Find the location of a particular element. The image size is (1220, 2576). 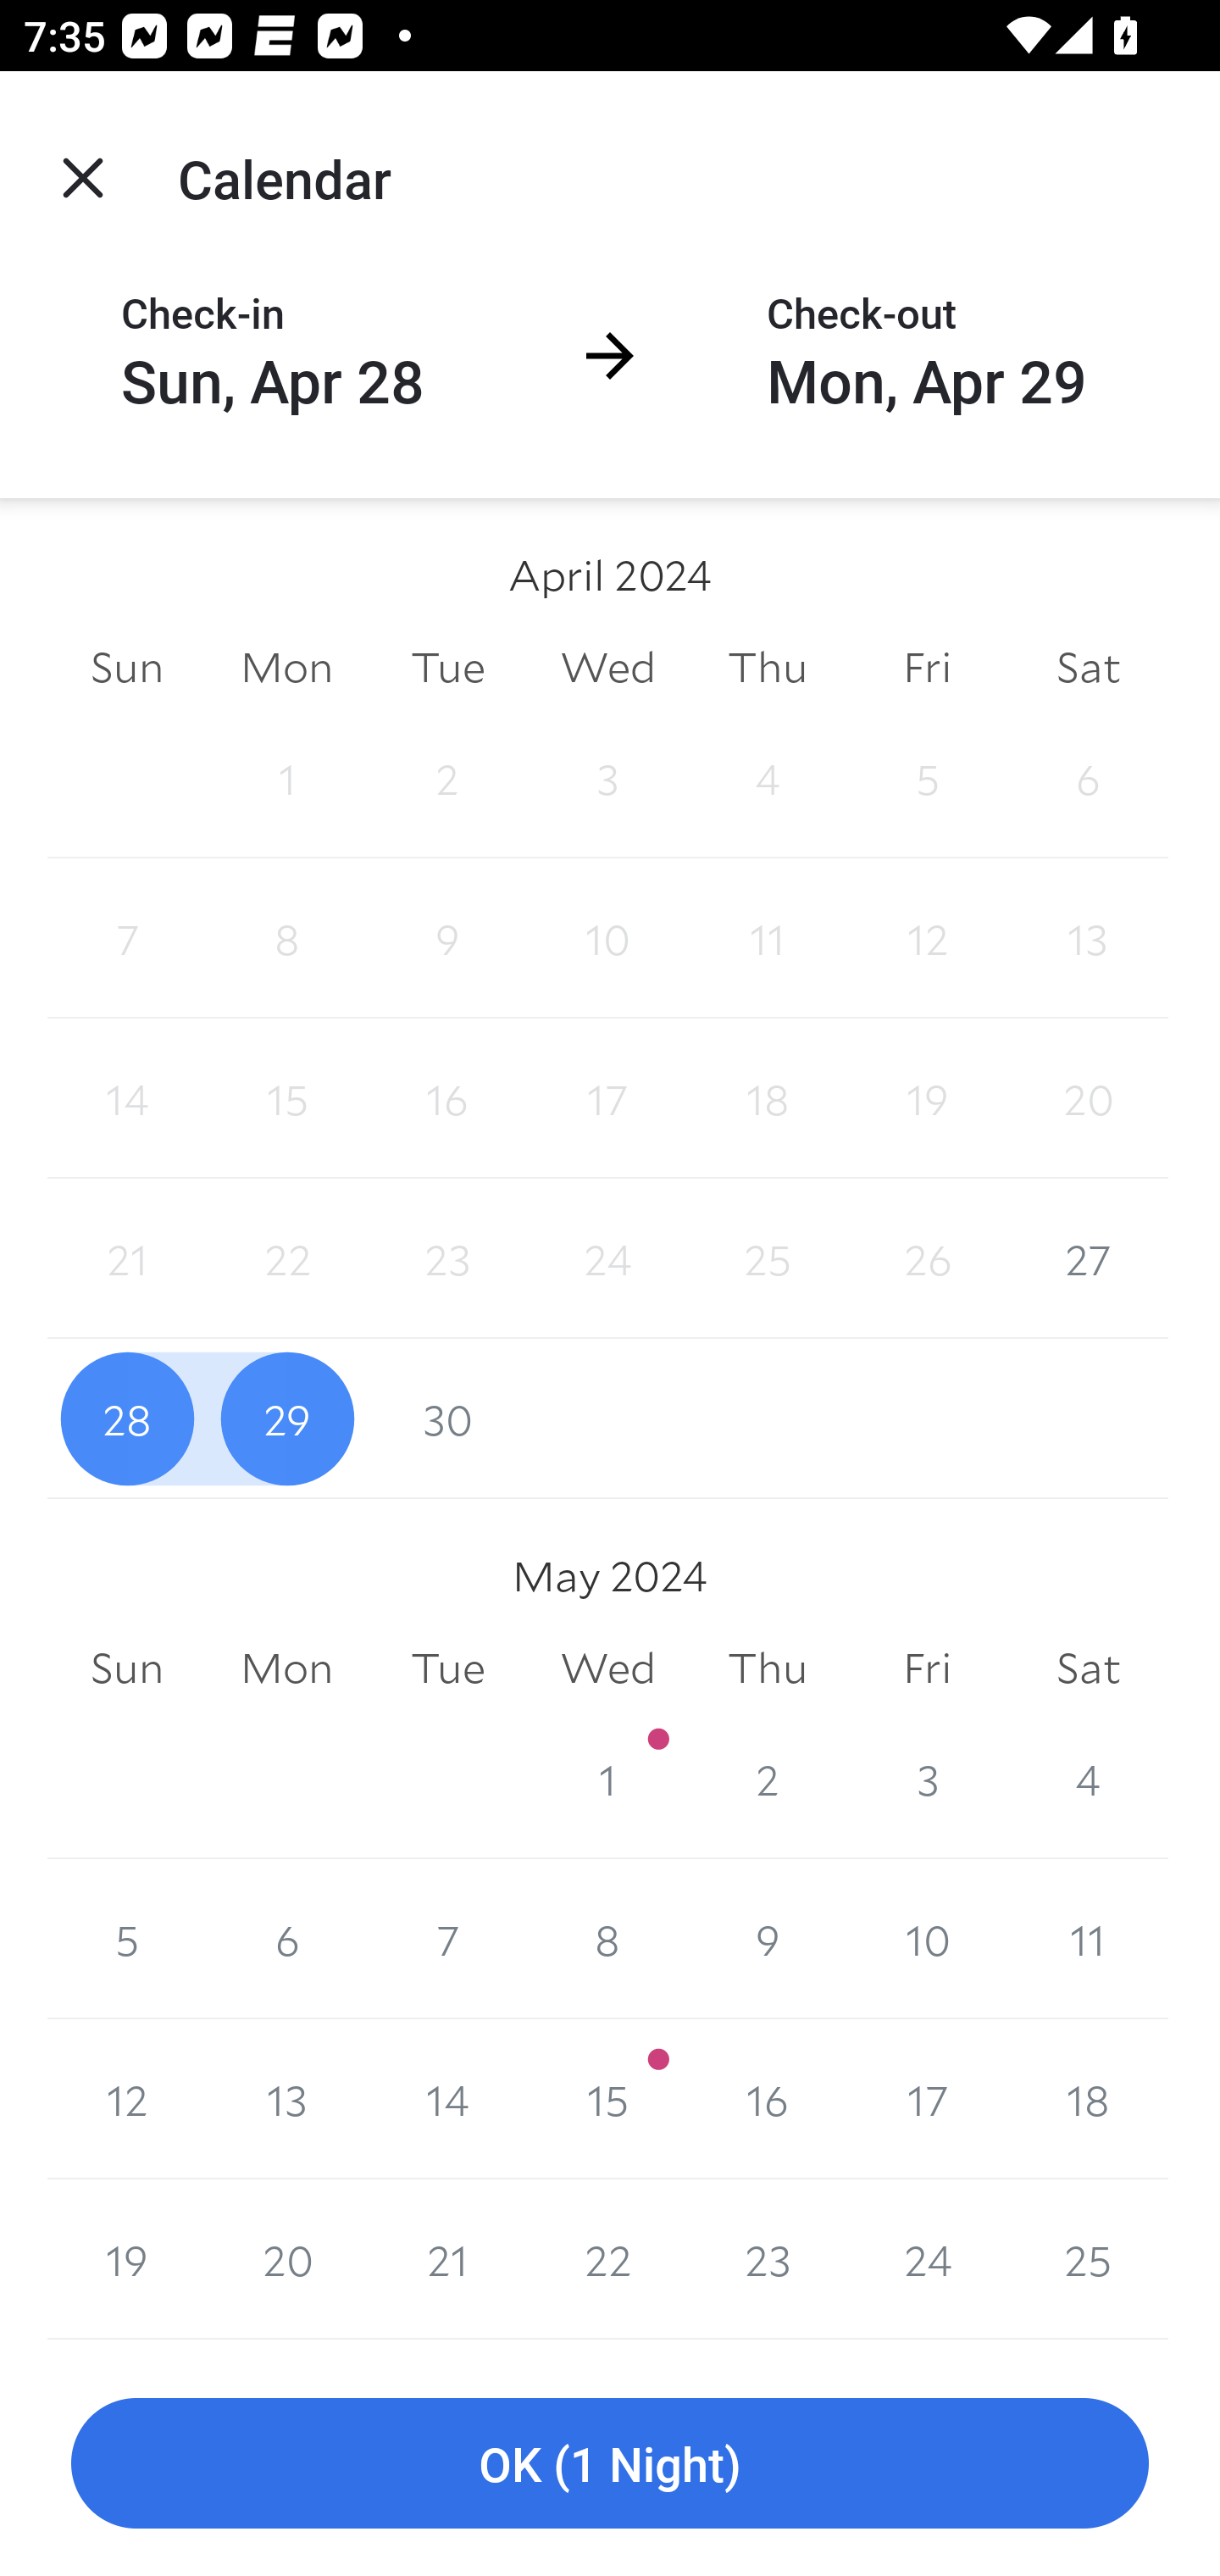

1 1 April 2024 is located at coordinates (286, 778).